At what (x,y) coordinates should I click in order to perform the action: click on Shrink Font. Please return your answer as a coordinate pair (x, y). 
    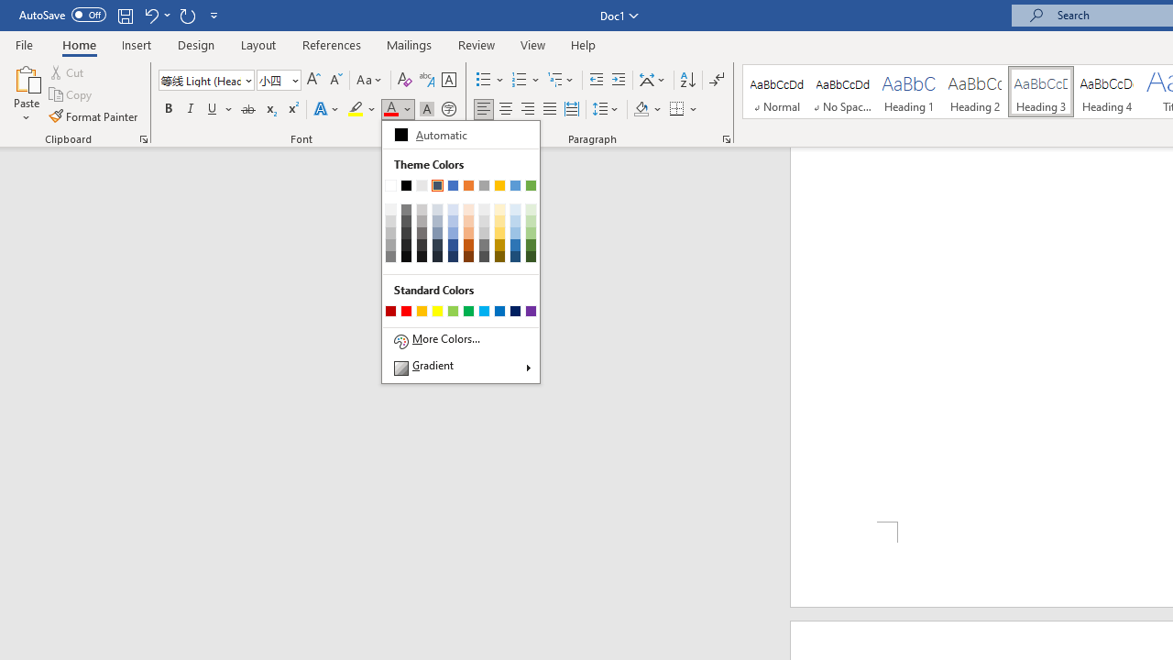
    Looking at the image, I should click on (335, 81).